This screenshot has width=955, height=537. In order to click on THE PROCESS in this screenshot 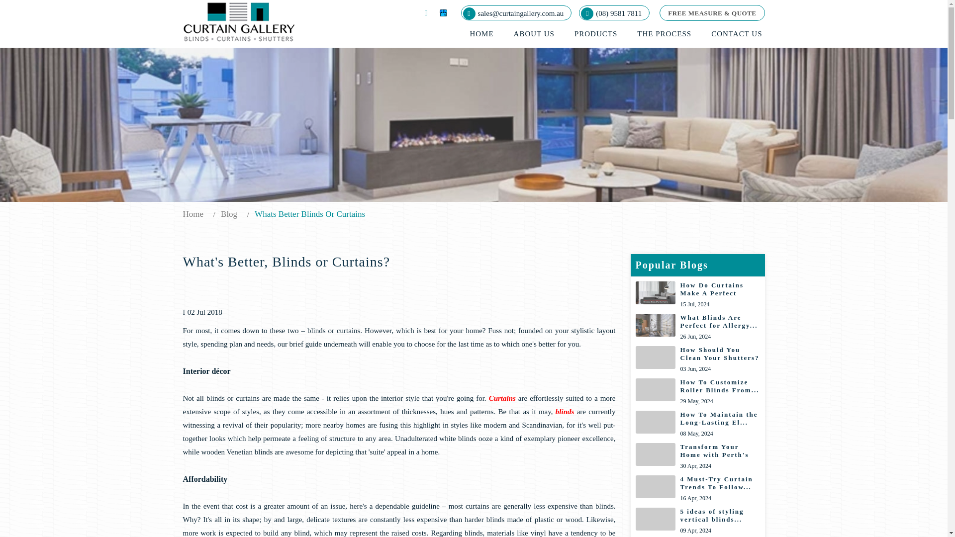, I will do `click(698, 327)`.